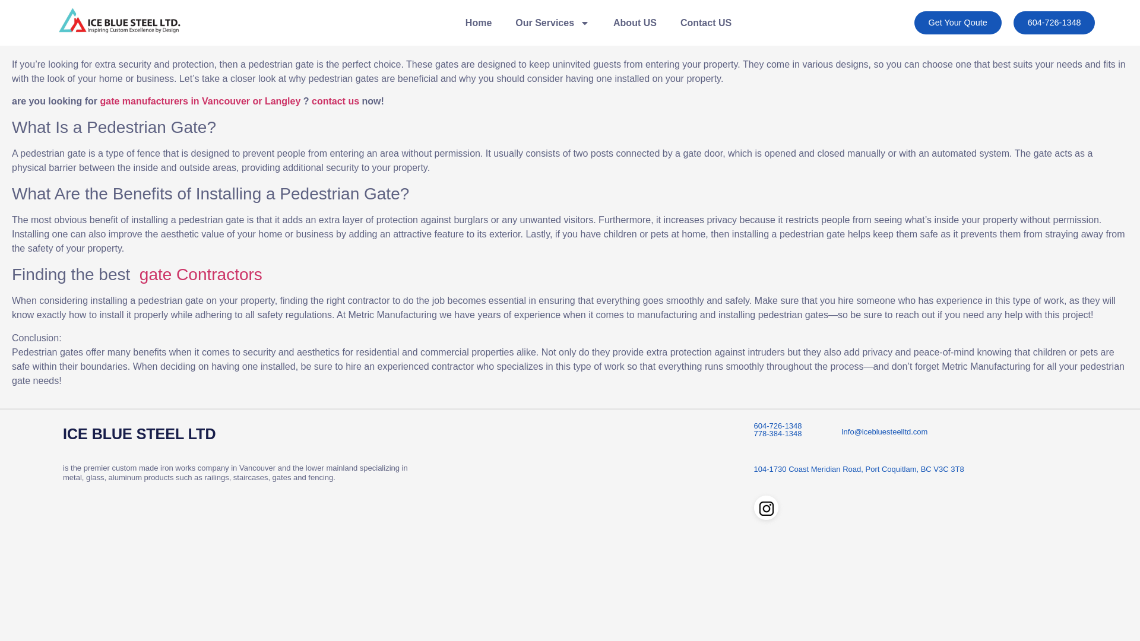 Image resolution: width=1140 pixels, height=641 pixels. I want to click on Our Services, so click(552, 23).